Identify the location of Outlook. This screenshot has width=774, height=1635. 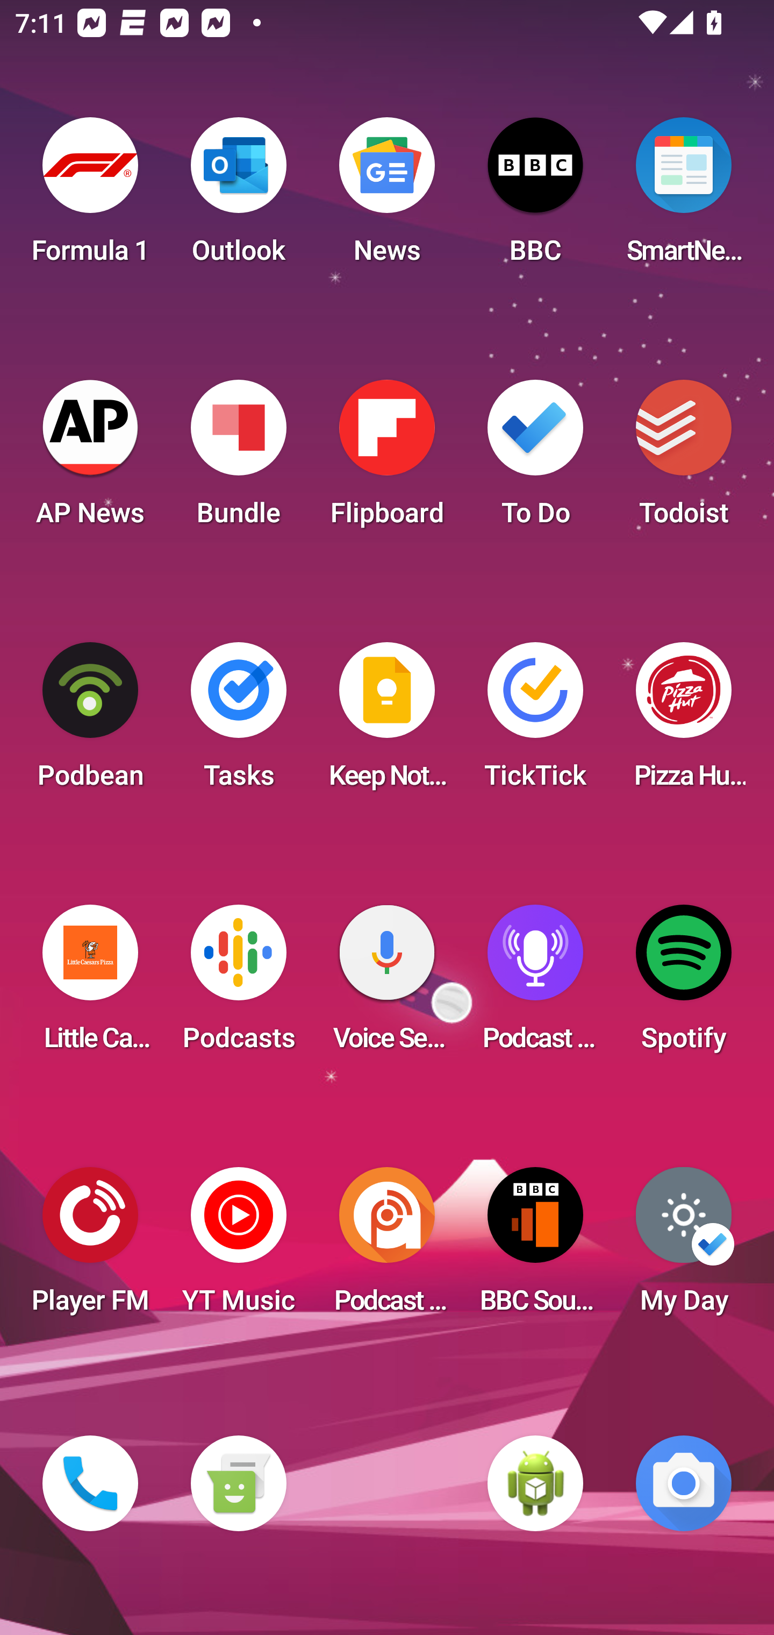
(238, 197).